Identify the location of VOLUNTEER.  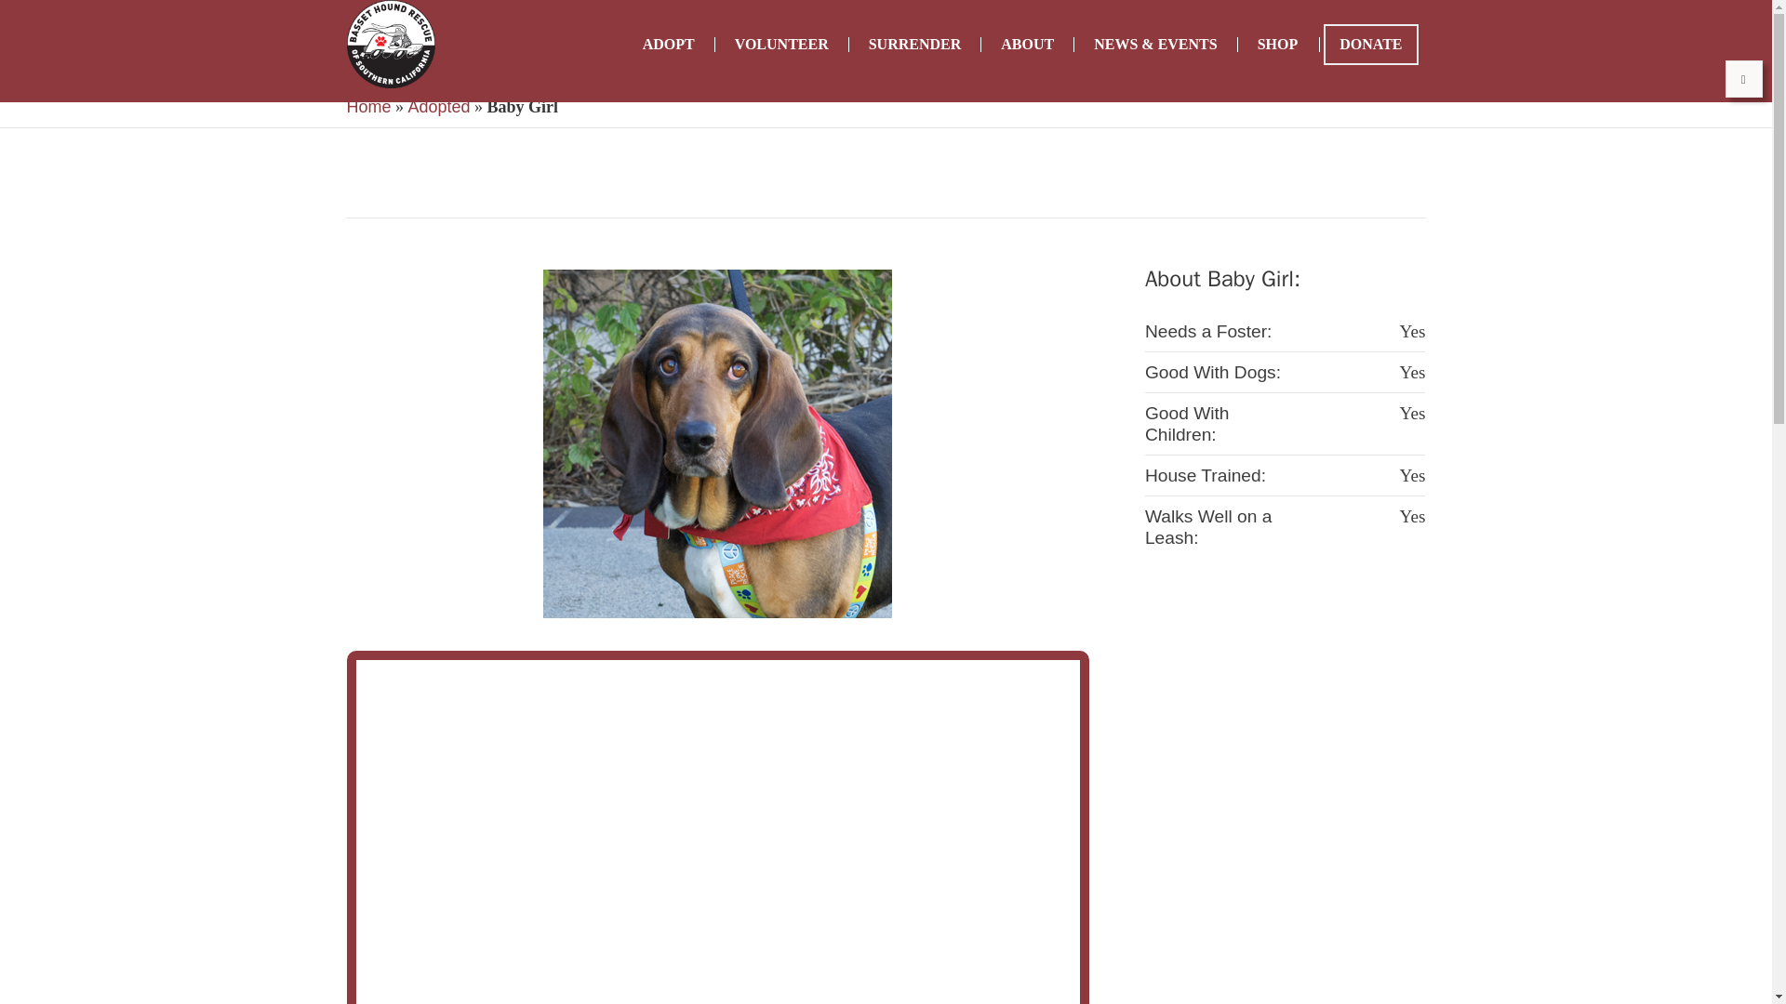
(781, 45).